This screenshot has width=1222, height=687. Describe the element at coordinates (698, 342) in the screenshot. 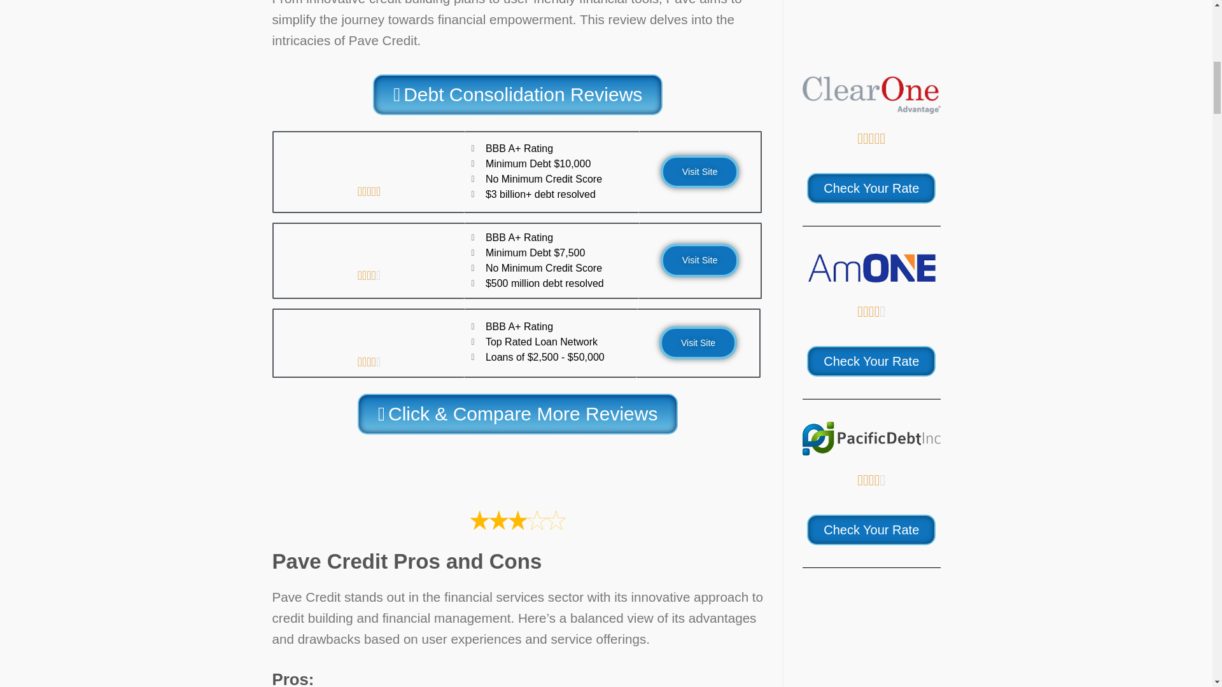

I see `Visit Site` at that location.